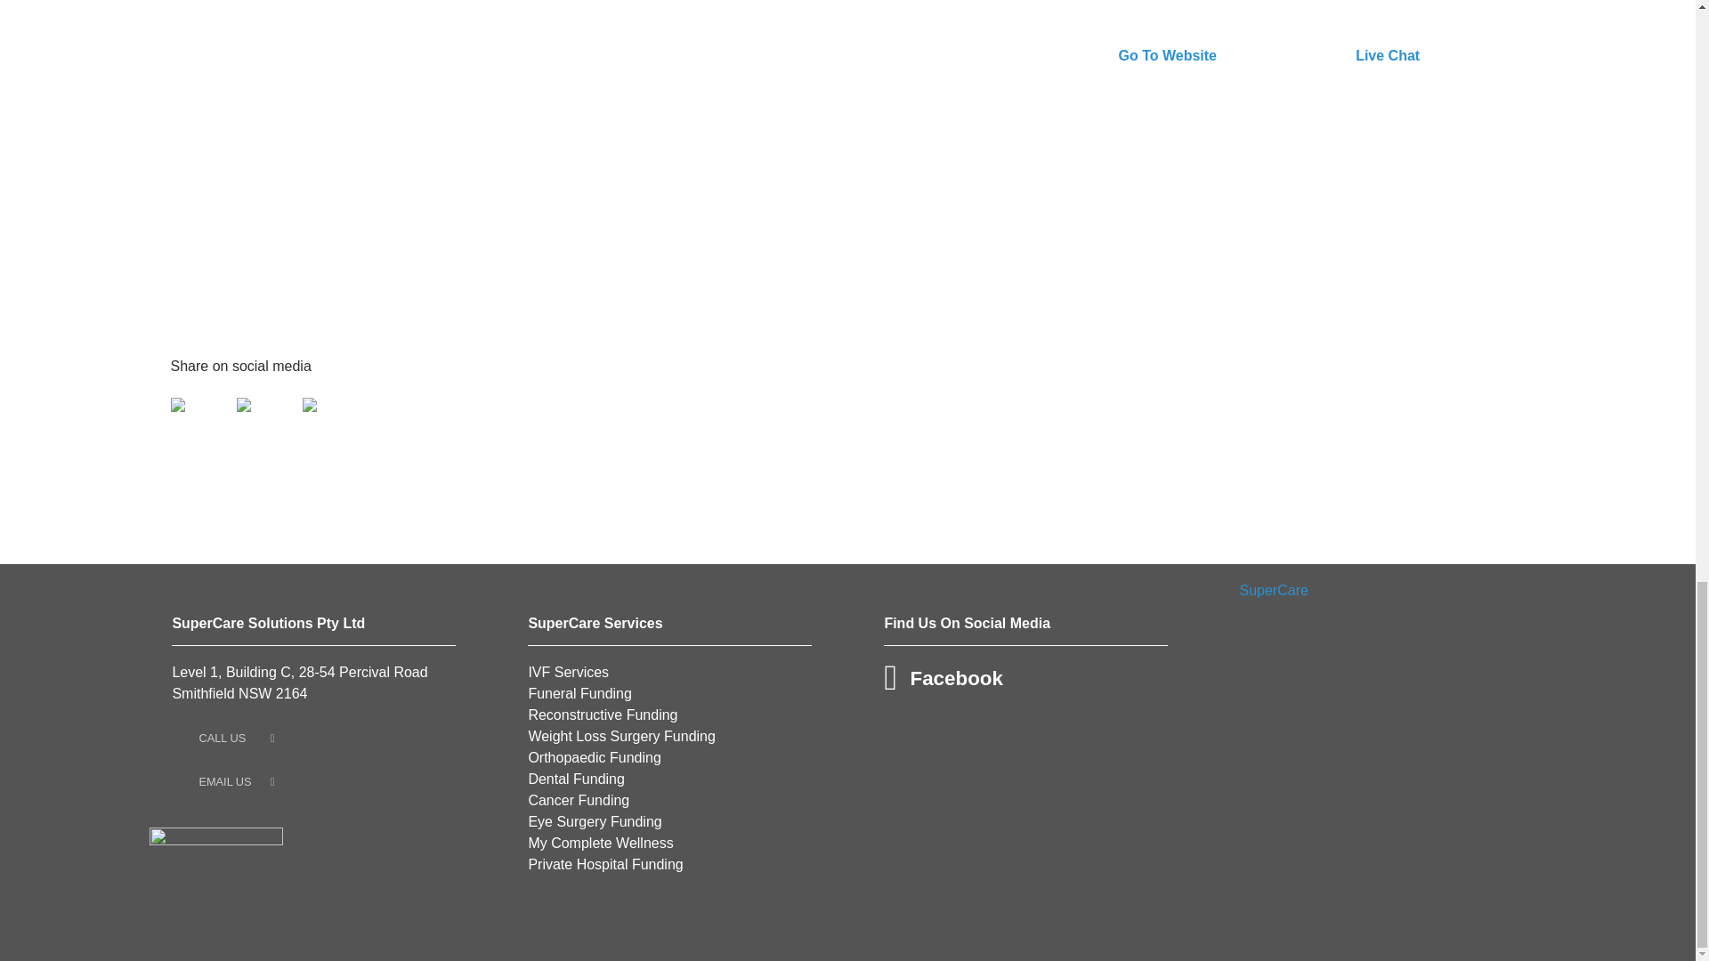 Image resolution: width=1709 pixels, height=961 pixels. I want to click on Live Chat, so click(1441, 41).